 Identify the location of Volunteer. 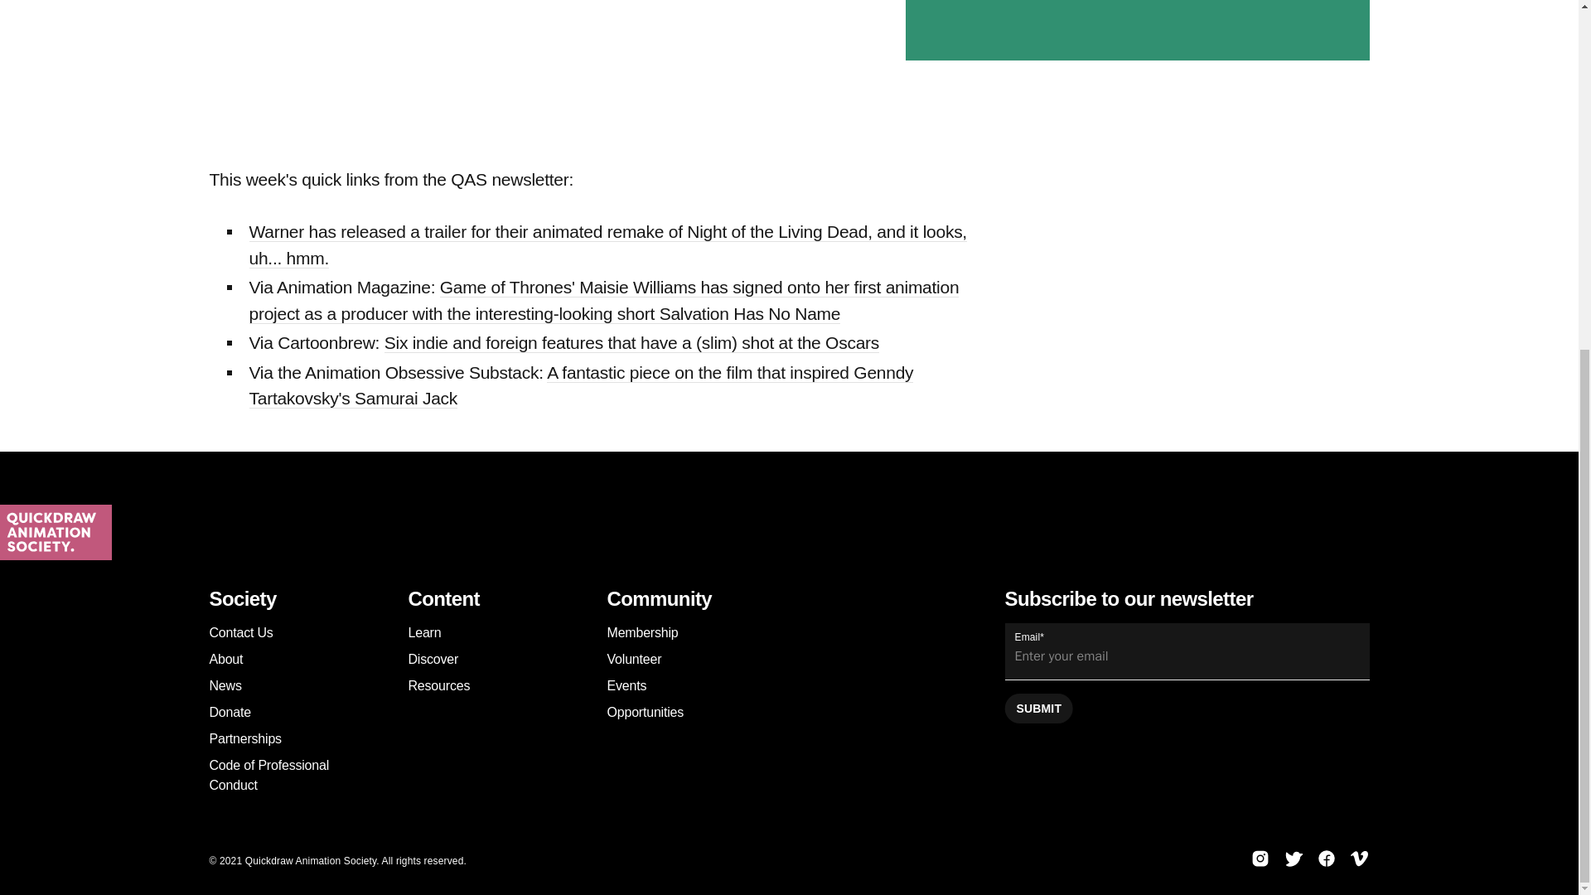
(633, 659).